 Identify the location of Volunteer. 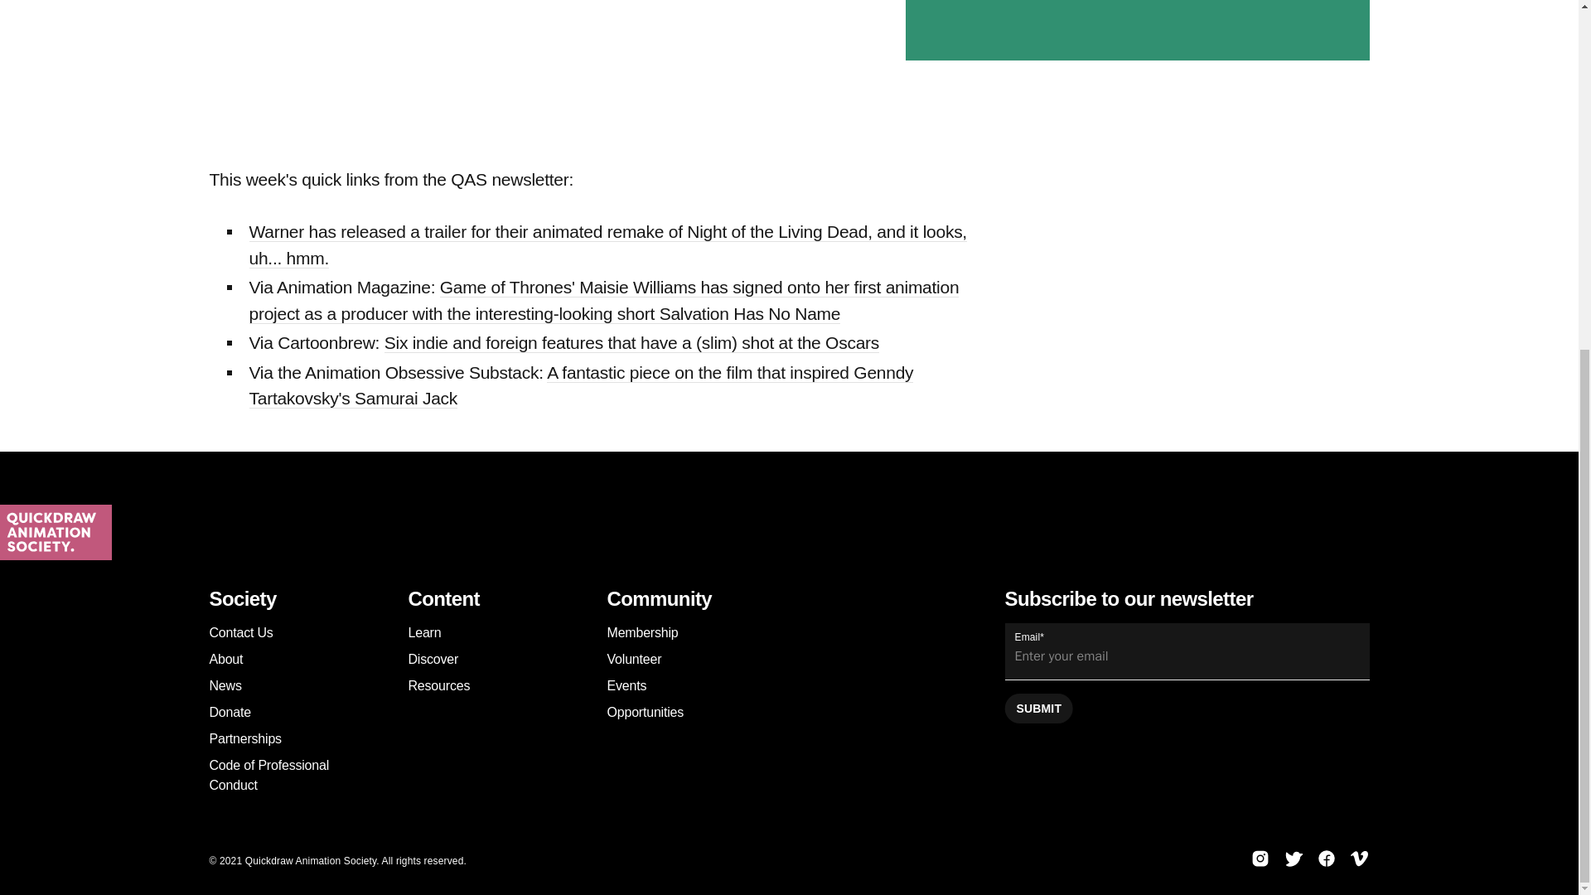
(633, 659).